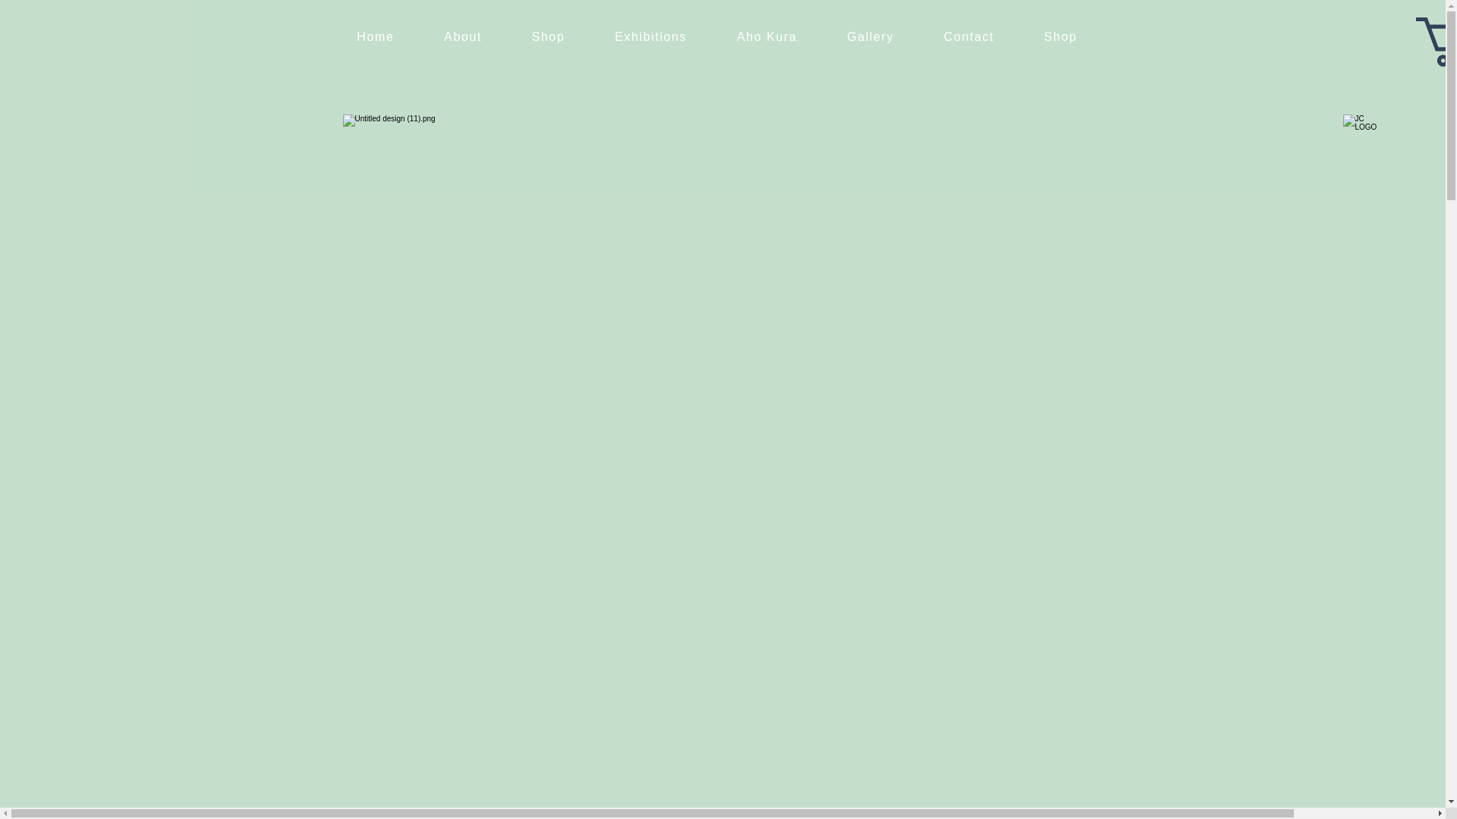 The height and width of the screenshot is (819, 1457). I want to click on Exhibitions, so click(650, 37).